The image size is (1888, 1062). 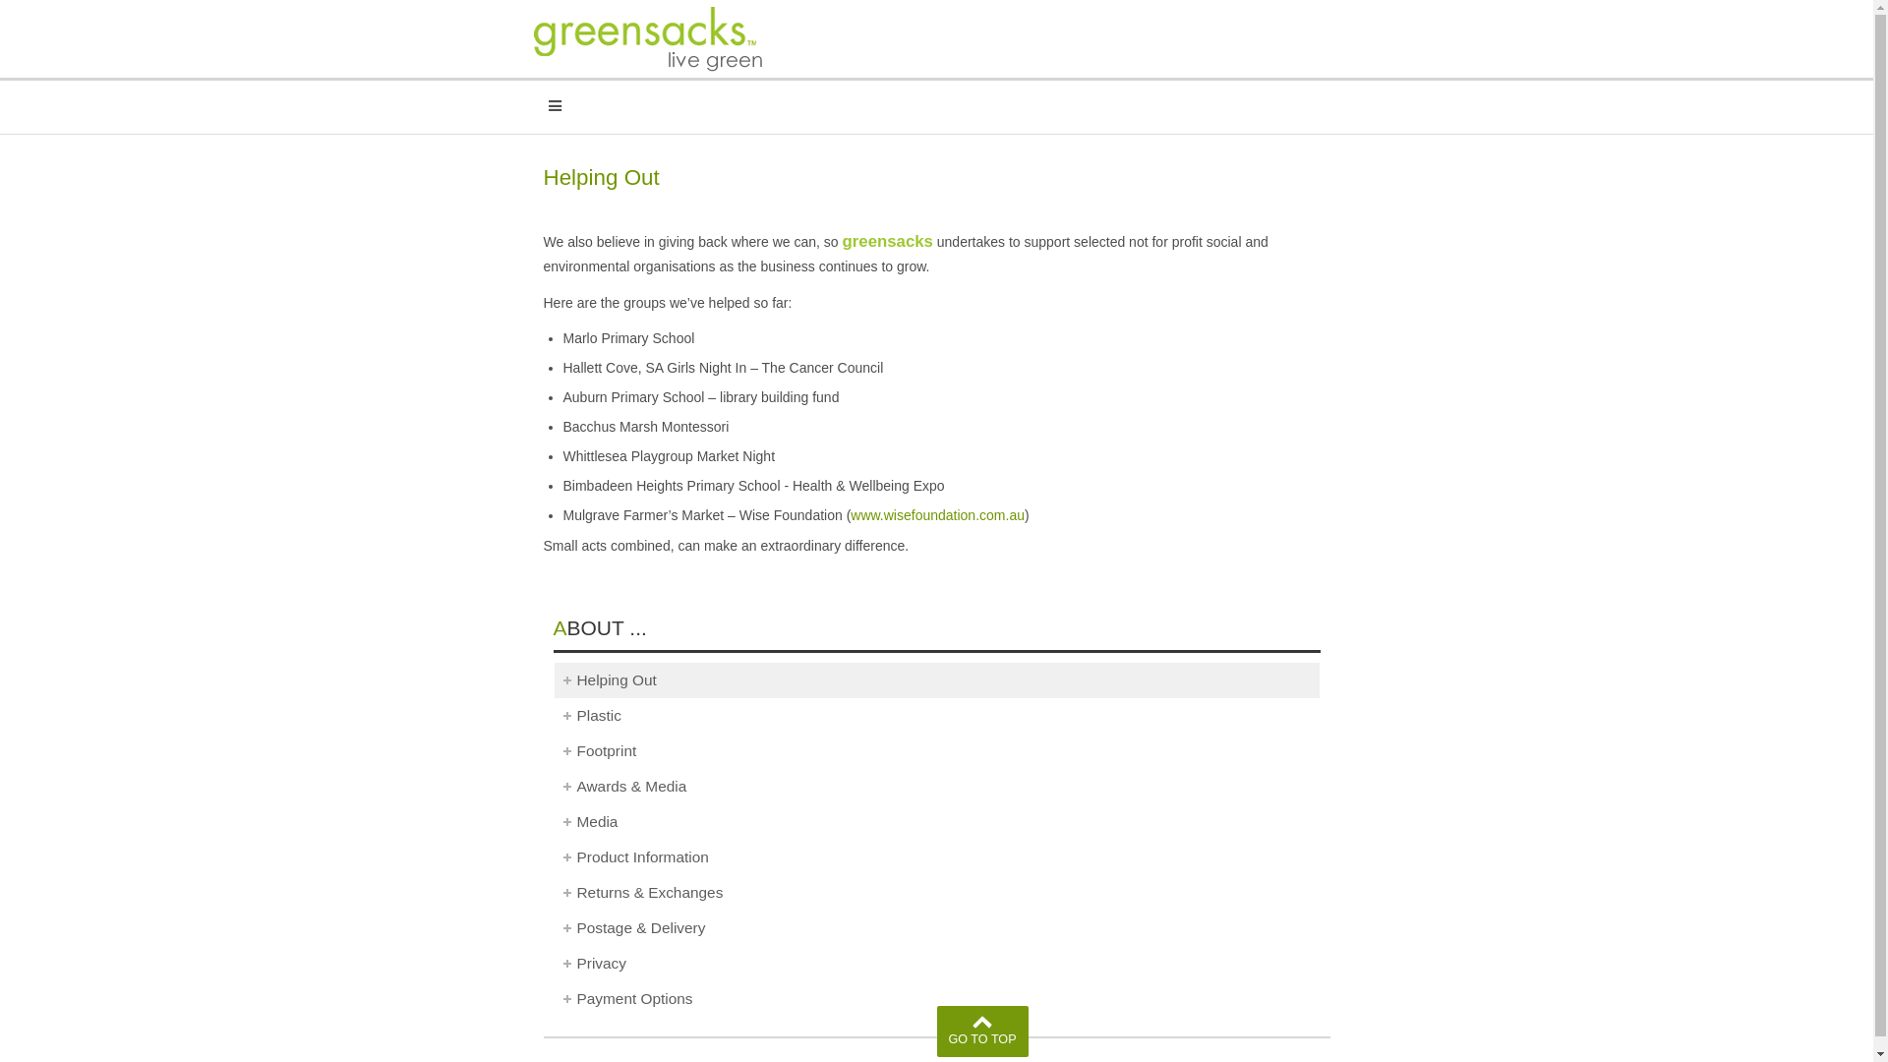 I want to click on Privacy, so click(x=937, y=964).